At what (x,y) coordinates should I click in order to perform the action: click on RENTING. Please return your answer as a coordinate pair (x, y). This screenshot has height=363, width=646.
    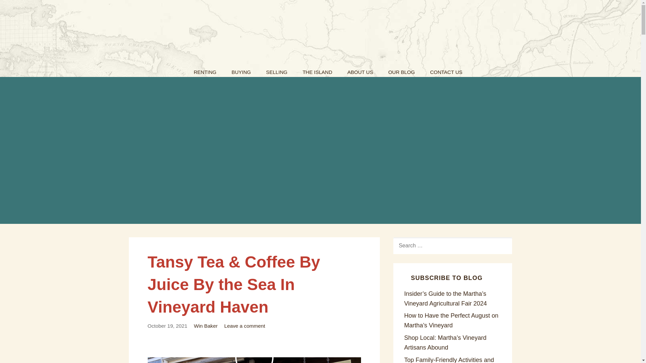
    Looking at the image, I should click on (205, 70).